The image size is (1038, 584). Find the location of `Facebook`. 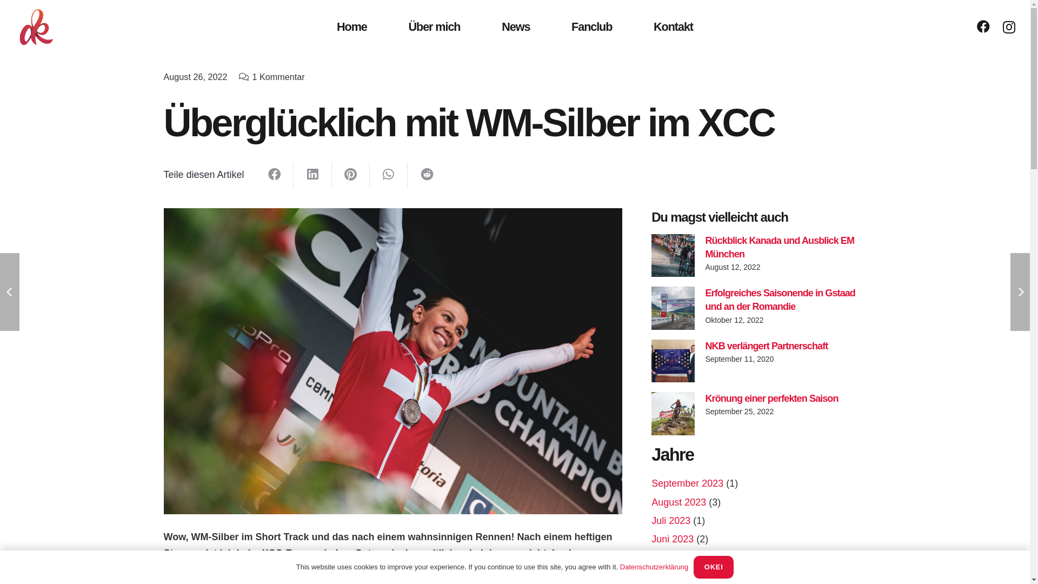

Facebook is located at coordinates (158, 526).